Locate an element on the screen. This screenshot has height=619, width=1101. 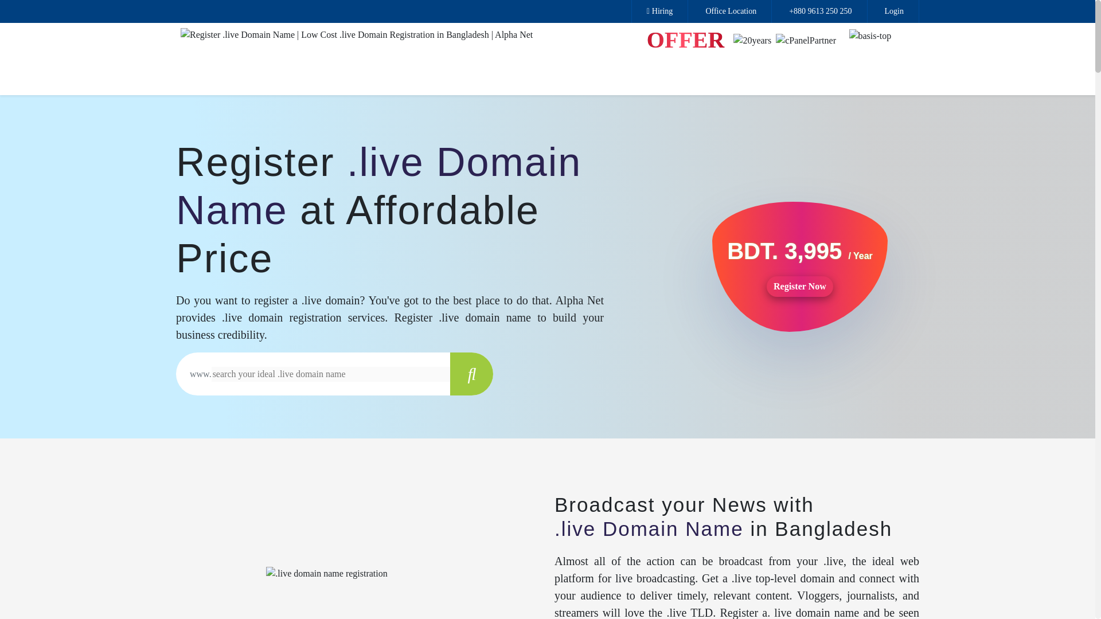
Hiring is located at coordinates (660, 11).